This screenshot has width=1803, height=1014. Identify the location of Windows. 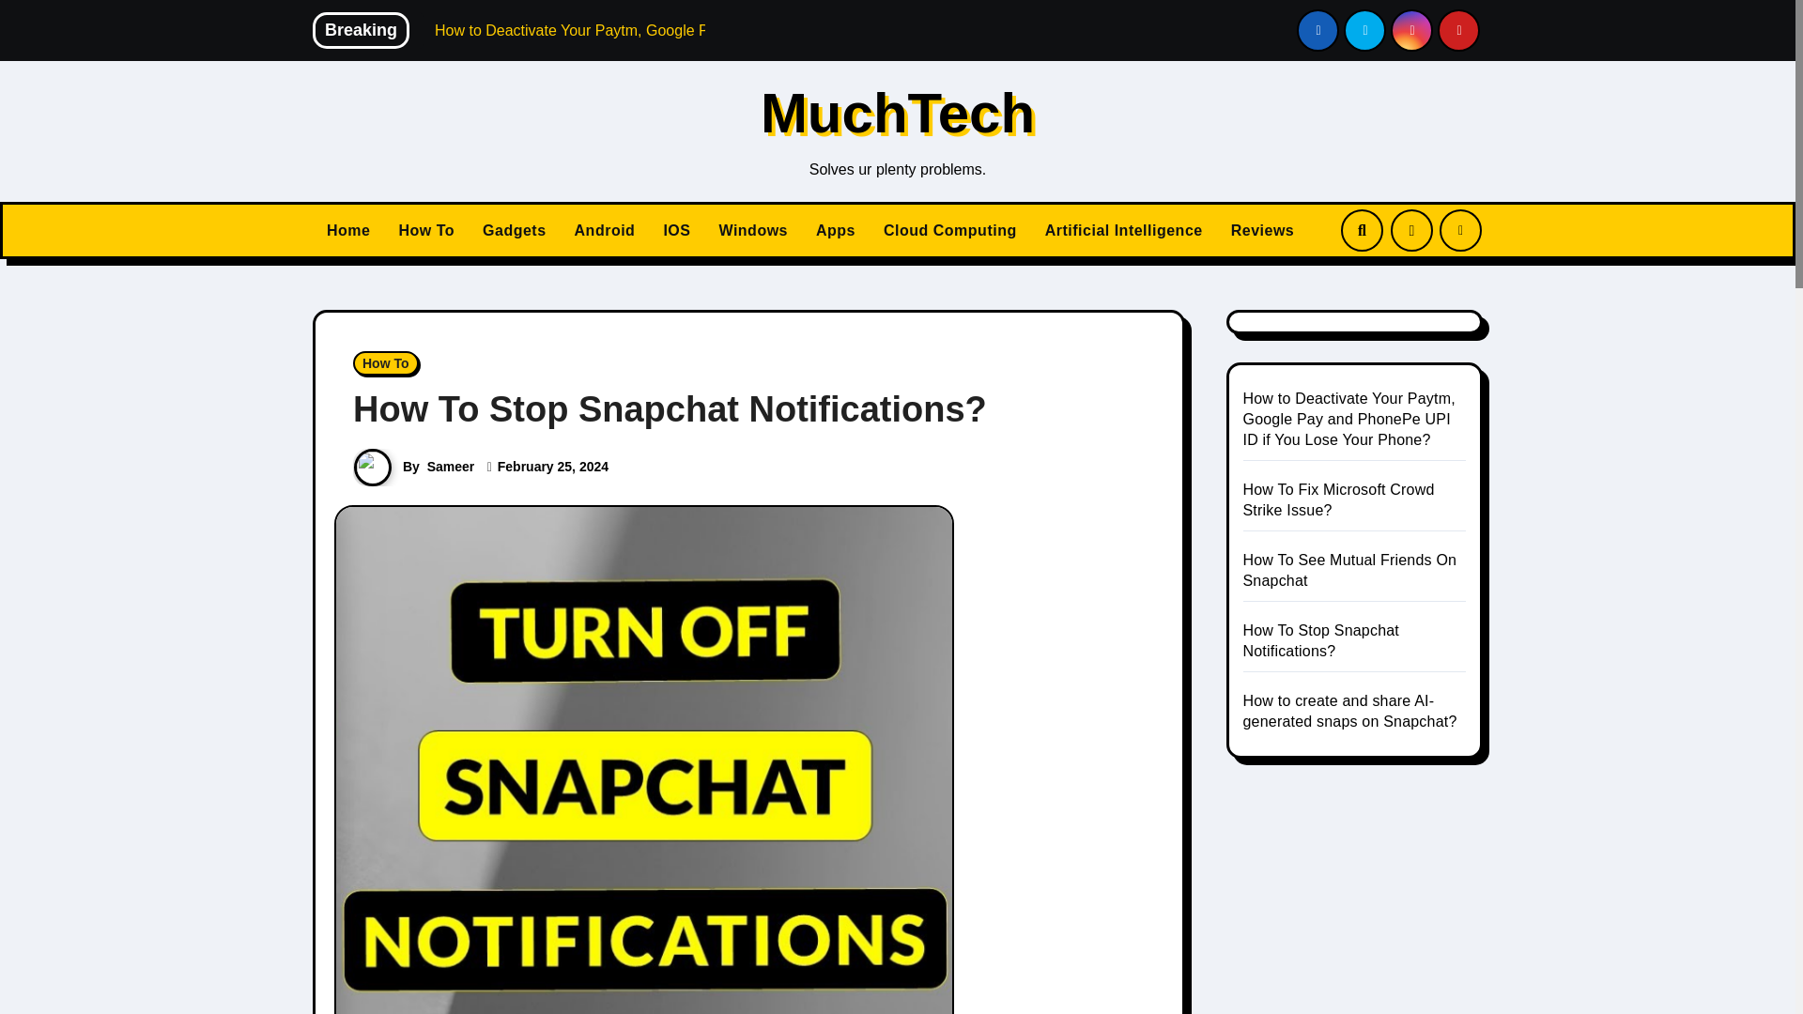
(753, 230).